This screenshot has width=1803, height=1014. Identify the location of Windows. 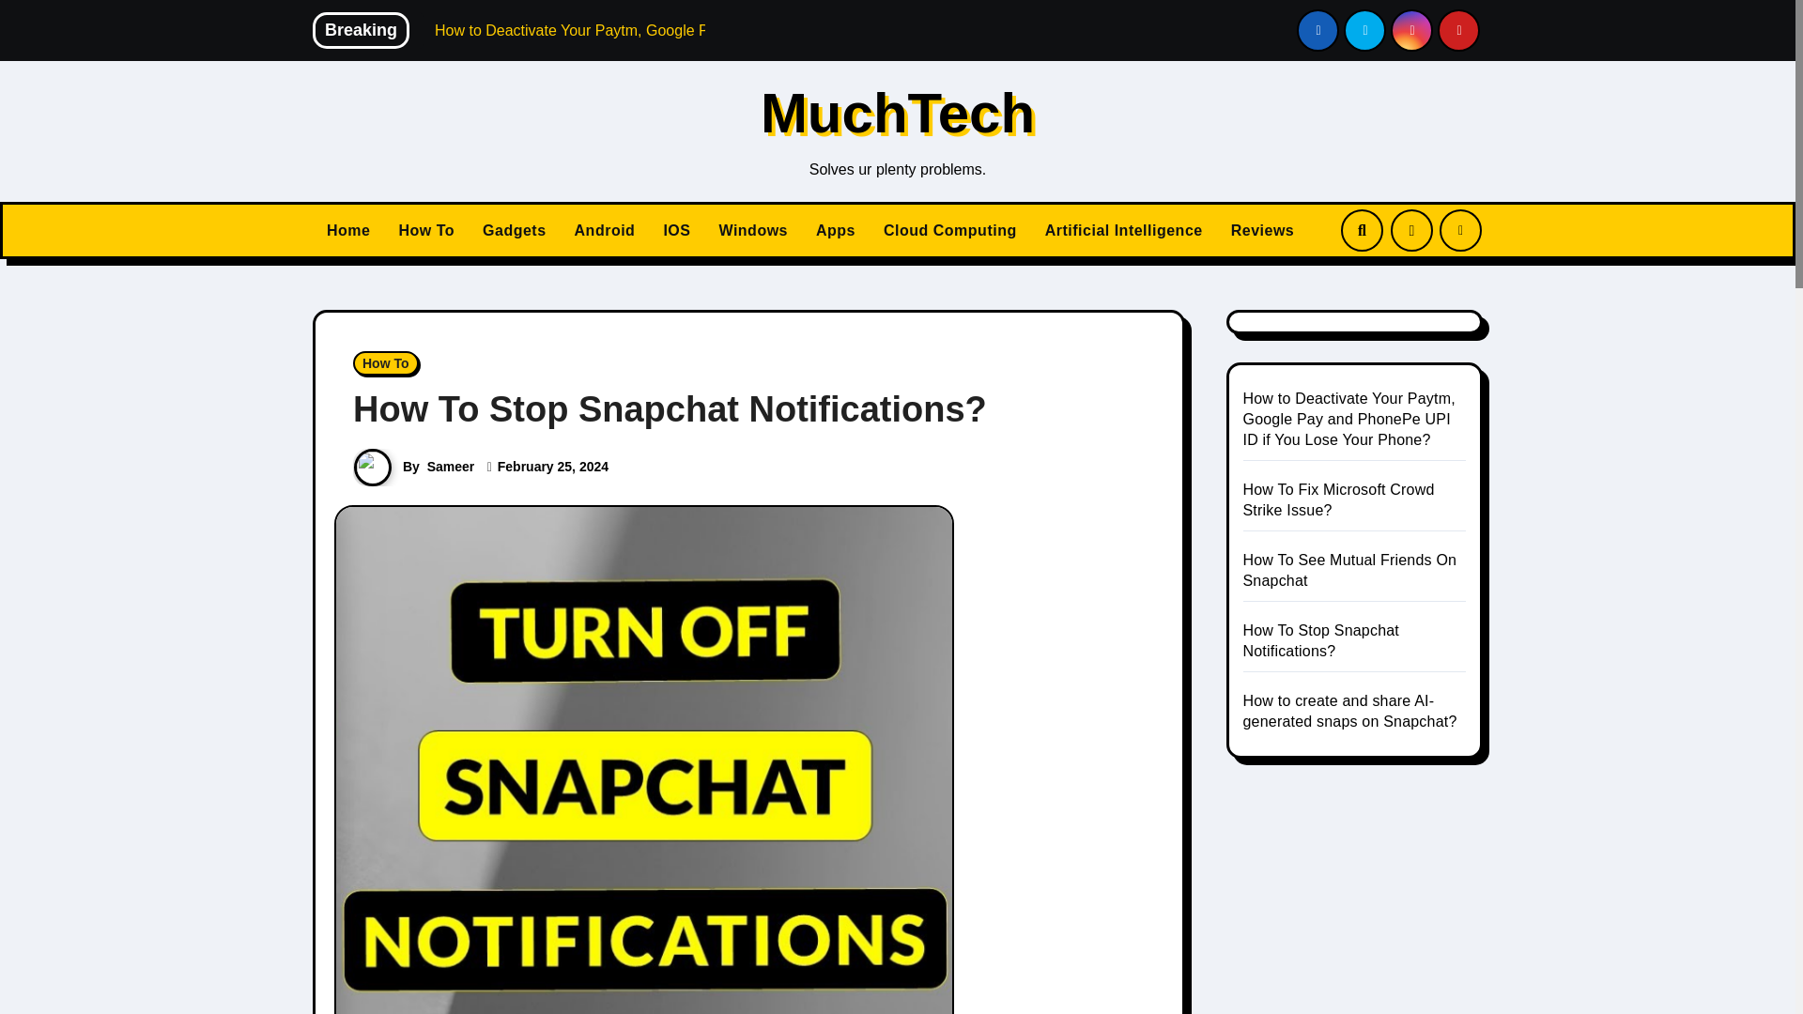
(753, 230).